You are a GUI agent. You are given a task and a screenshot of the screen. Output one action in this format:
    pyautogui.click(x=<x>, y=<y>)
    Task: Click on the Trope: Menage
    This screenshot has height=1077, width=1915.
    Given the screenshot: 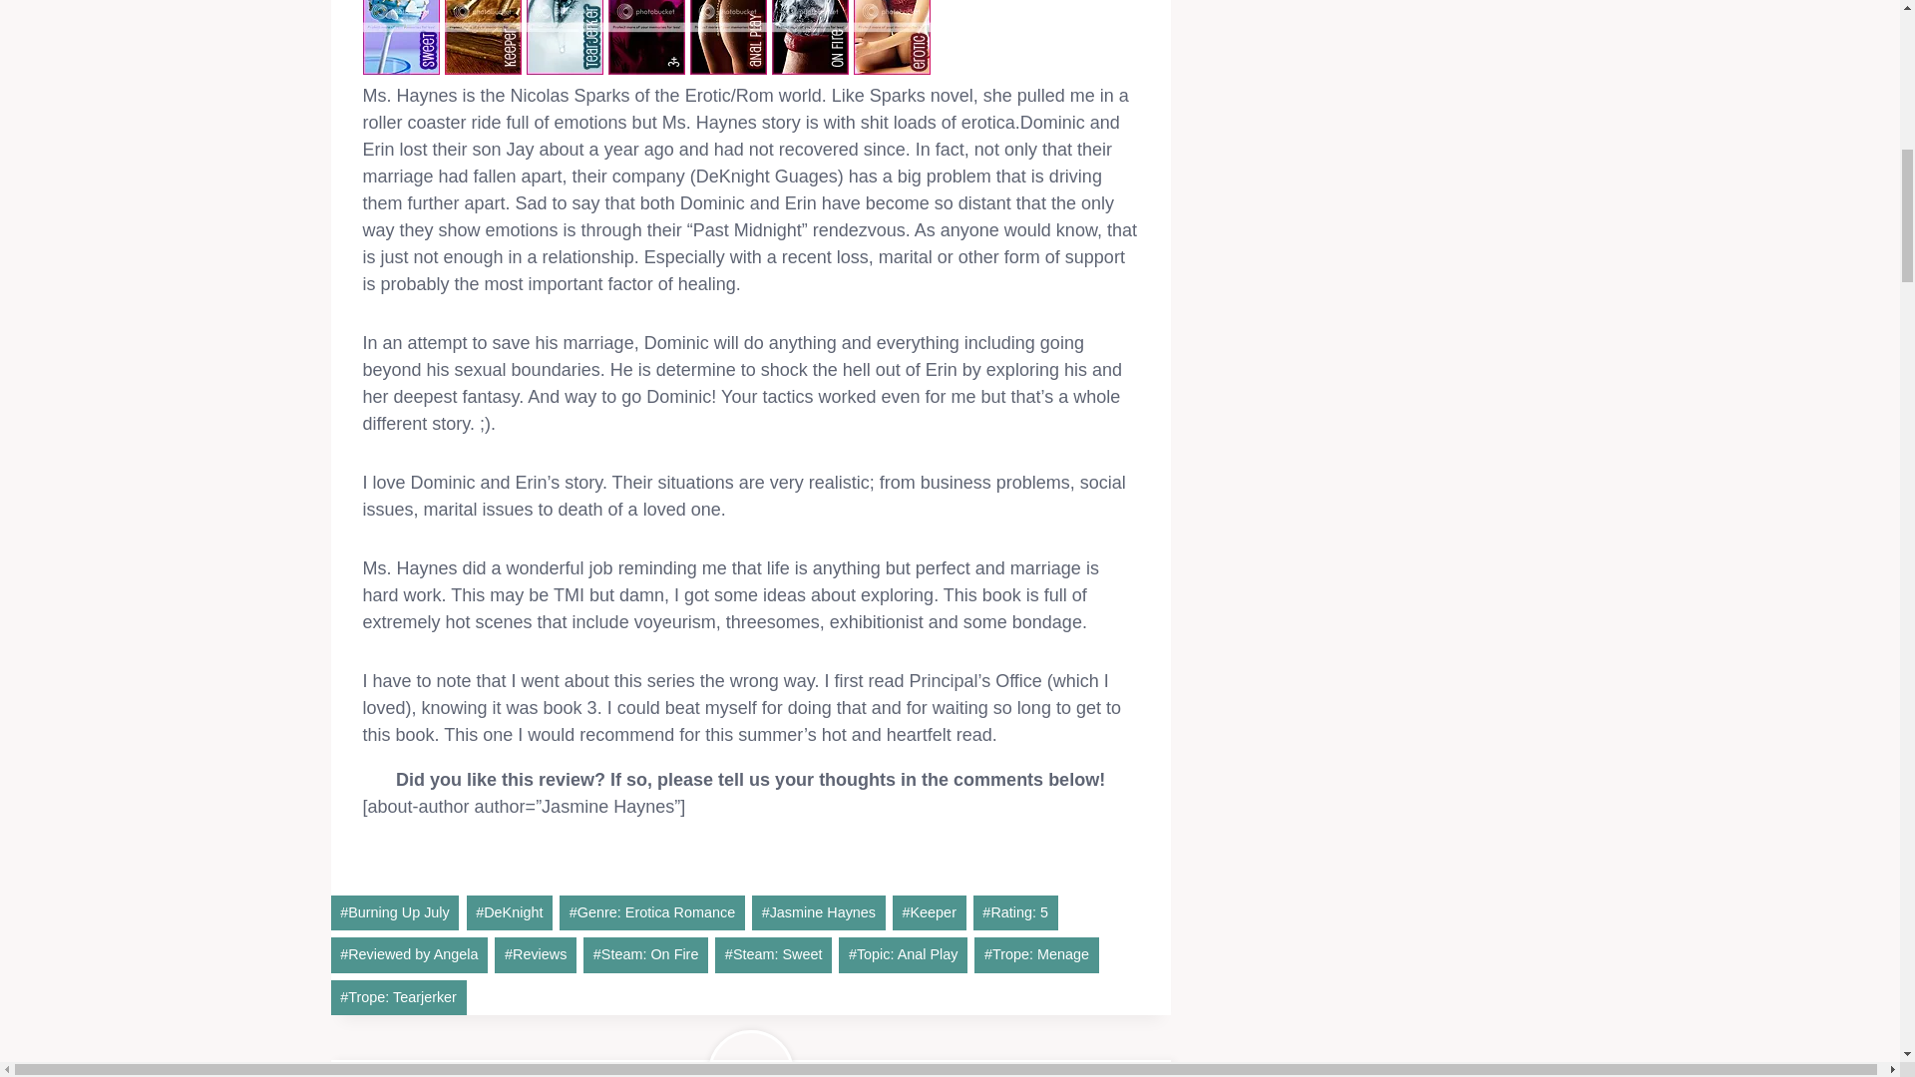 What is the action you would take?
    pyautogui.click(x=1035, y=954)
    